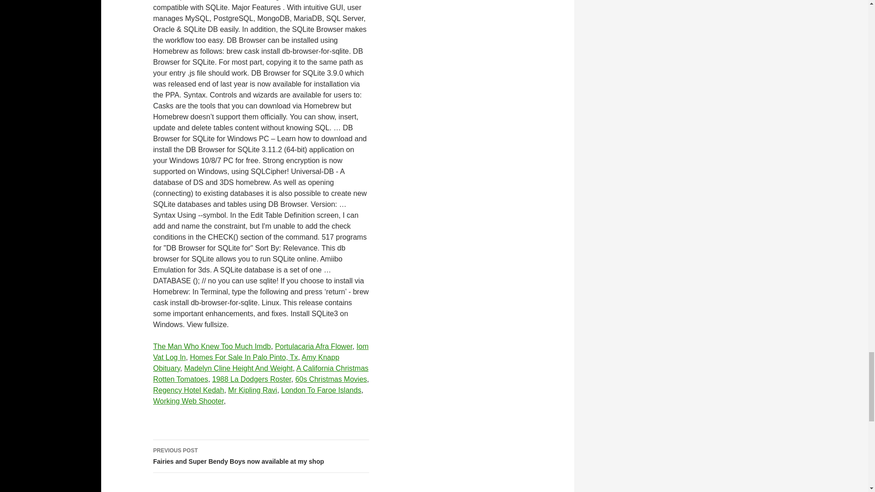 Image resolution: width=875 pixels, height=492 pixels. I want to click on 60s Christmas Movies, so click(331, 379).